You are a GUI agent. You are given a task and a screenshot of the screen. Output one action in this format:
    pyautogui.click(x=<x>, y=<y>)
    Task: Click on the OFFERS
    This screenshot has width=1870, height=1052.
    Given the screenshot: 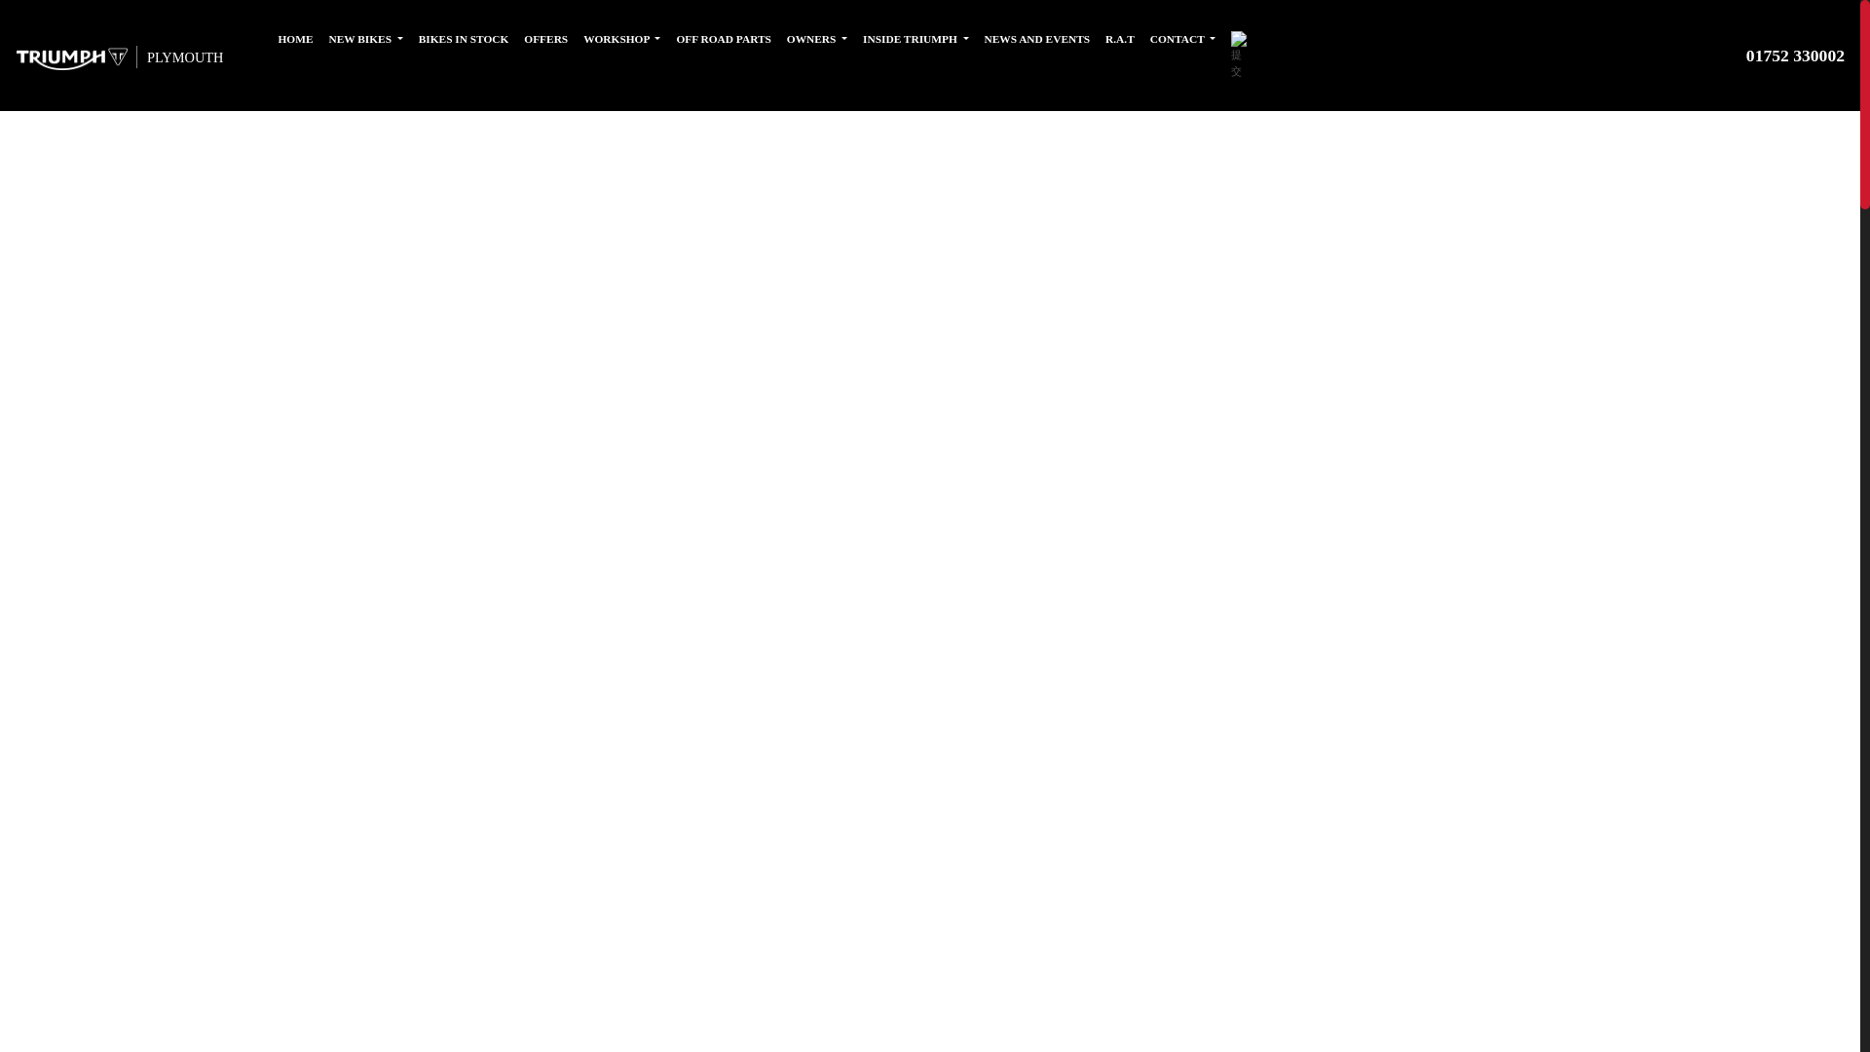 What is the action you would take?
    pyautogui.click(x=545, y=39)
    